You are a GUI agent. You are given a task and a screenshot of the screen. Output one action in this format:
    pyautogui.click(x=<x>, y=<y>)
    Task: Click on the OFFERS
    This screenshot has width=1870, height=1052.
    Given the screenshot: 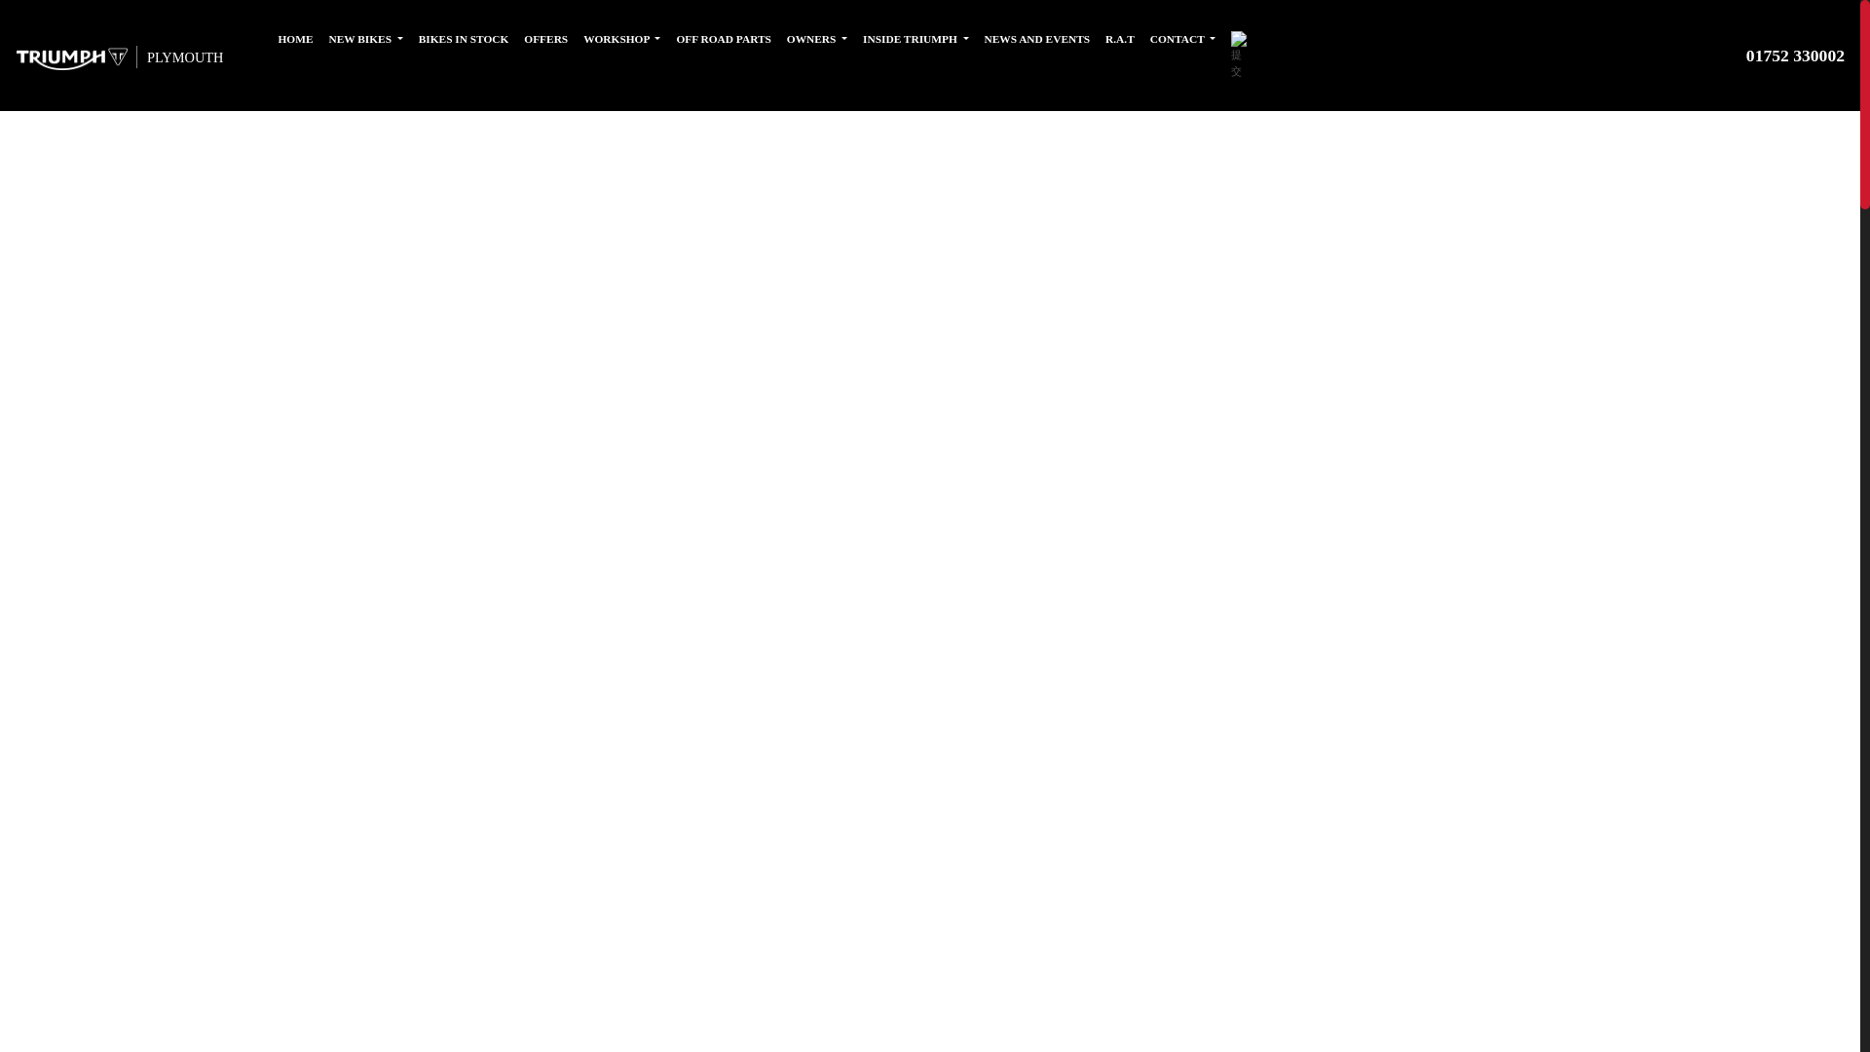 What is the action you would take?
    pyautogui.click(x=545, y=39)
    